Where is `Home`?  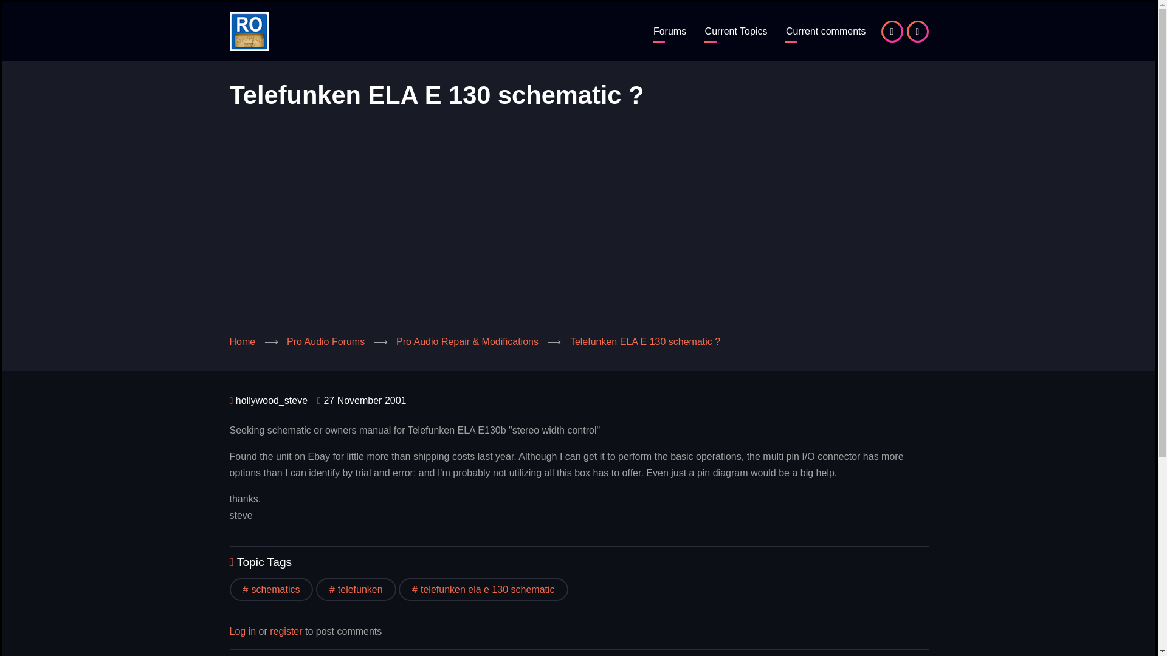 Home is located at coordinates (243, 341).